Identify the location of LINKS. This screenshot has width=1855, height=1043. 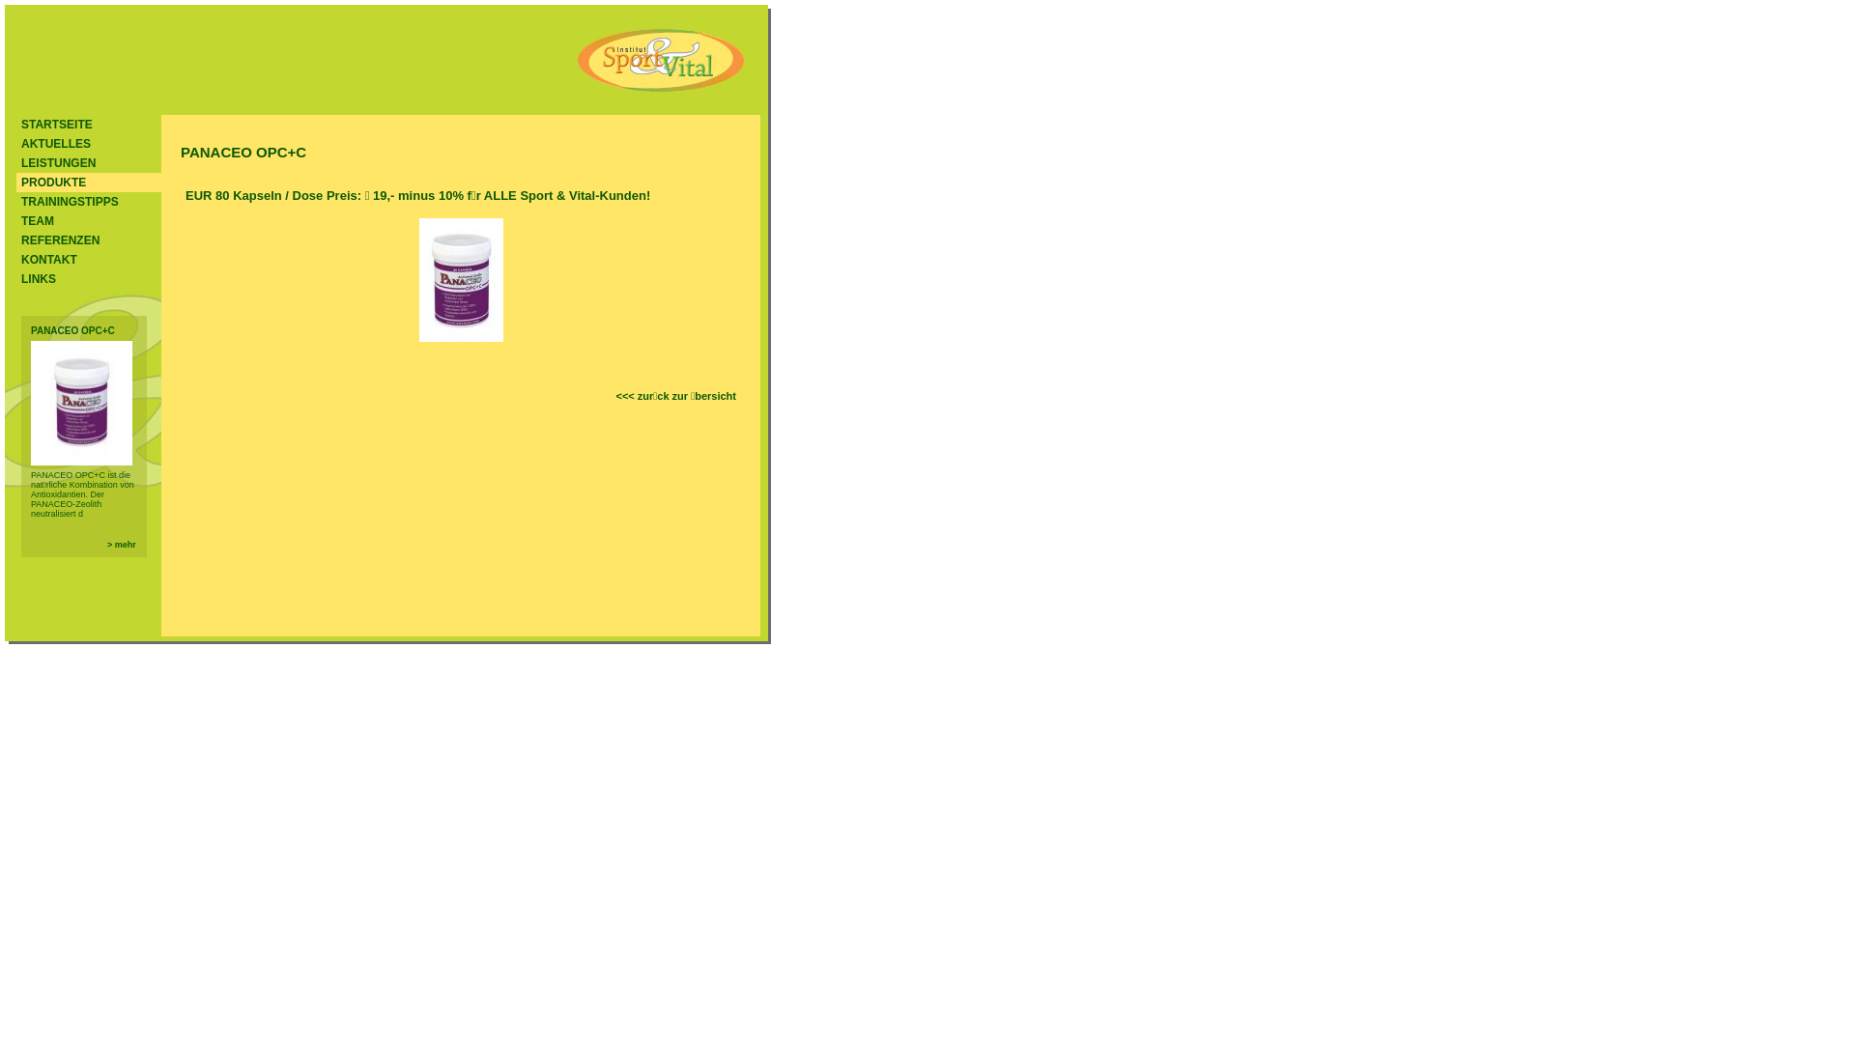
(89, 279).